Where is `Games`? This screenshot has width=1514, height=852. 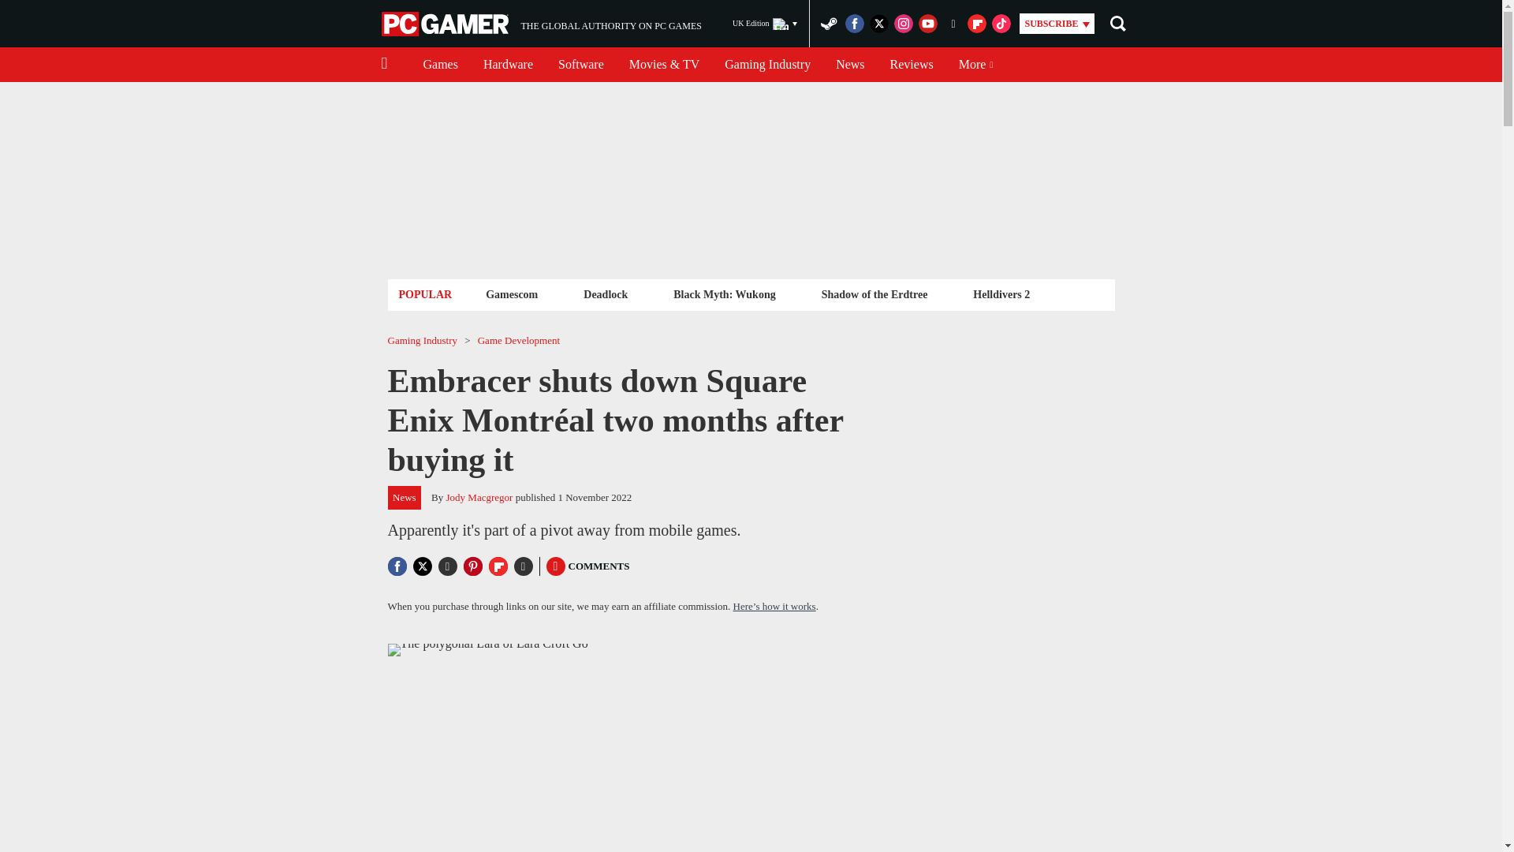 Games is located at coordinates (440, 65).